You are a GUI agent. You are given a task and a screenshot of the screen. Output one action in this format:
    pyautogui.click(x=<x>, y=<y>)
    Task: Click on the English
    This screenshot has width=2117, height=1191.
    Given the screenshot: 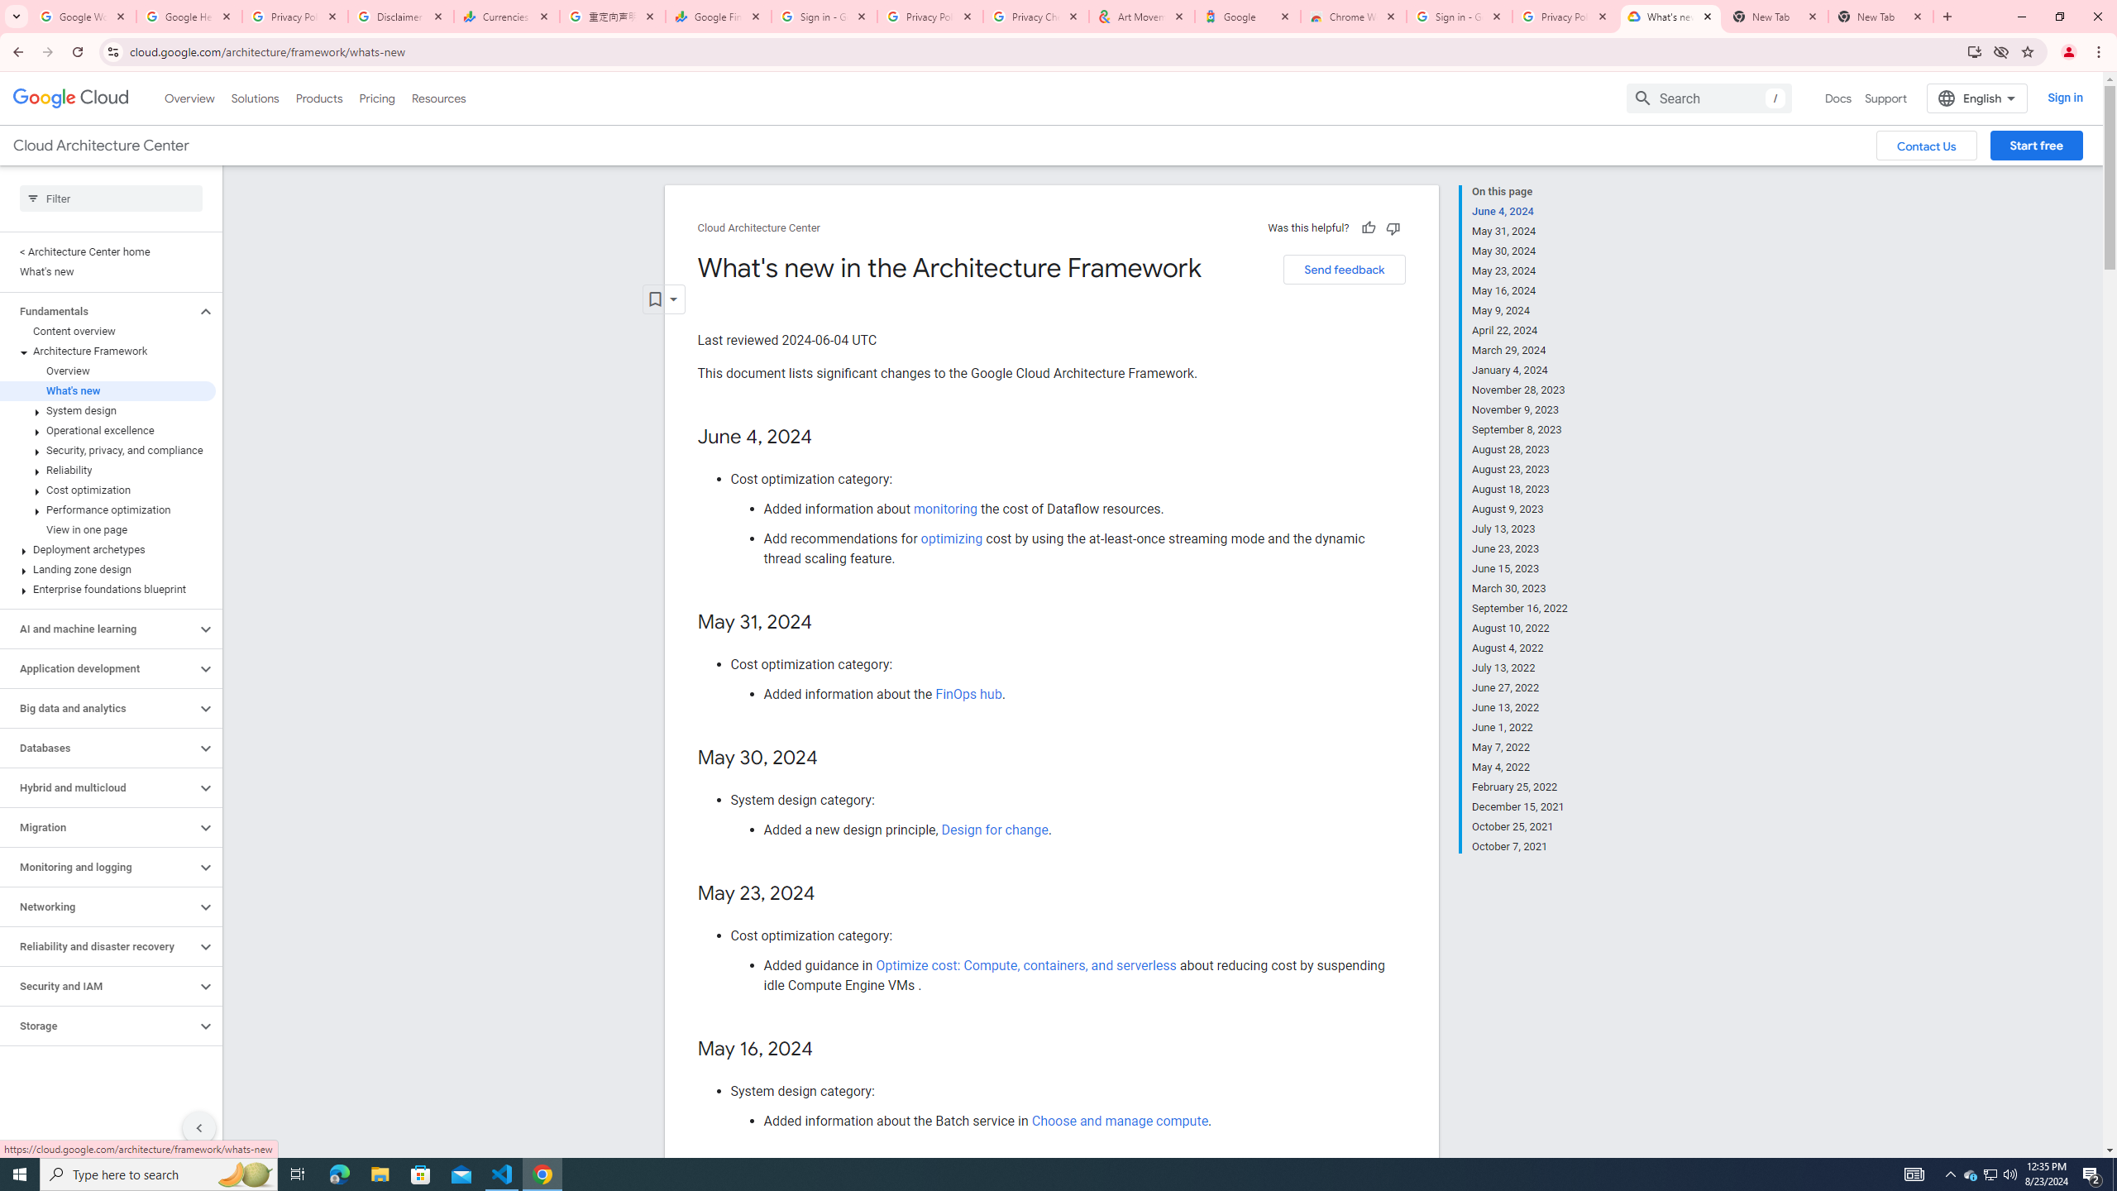 What is the action you would take?
    pyautogui.click(x=1976, y=98)
    